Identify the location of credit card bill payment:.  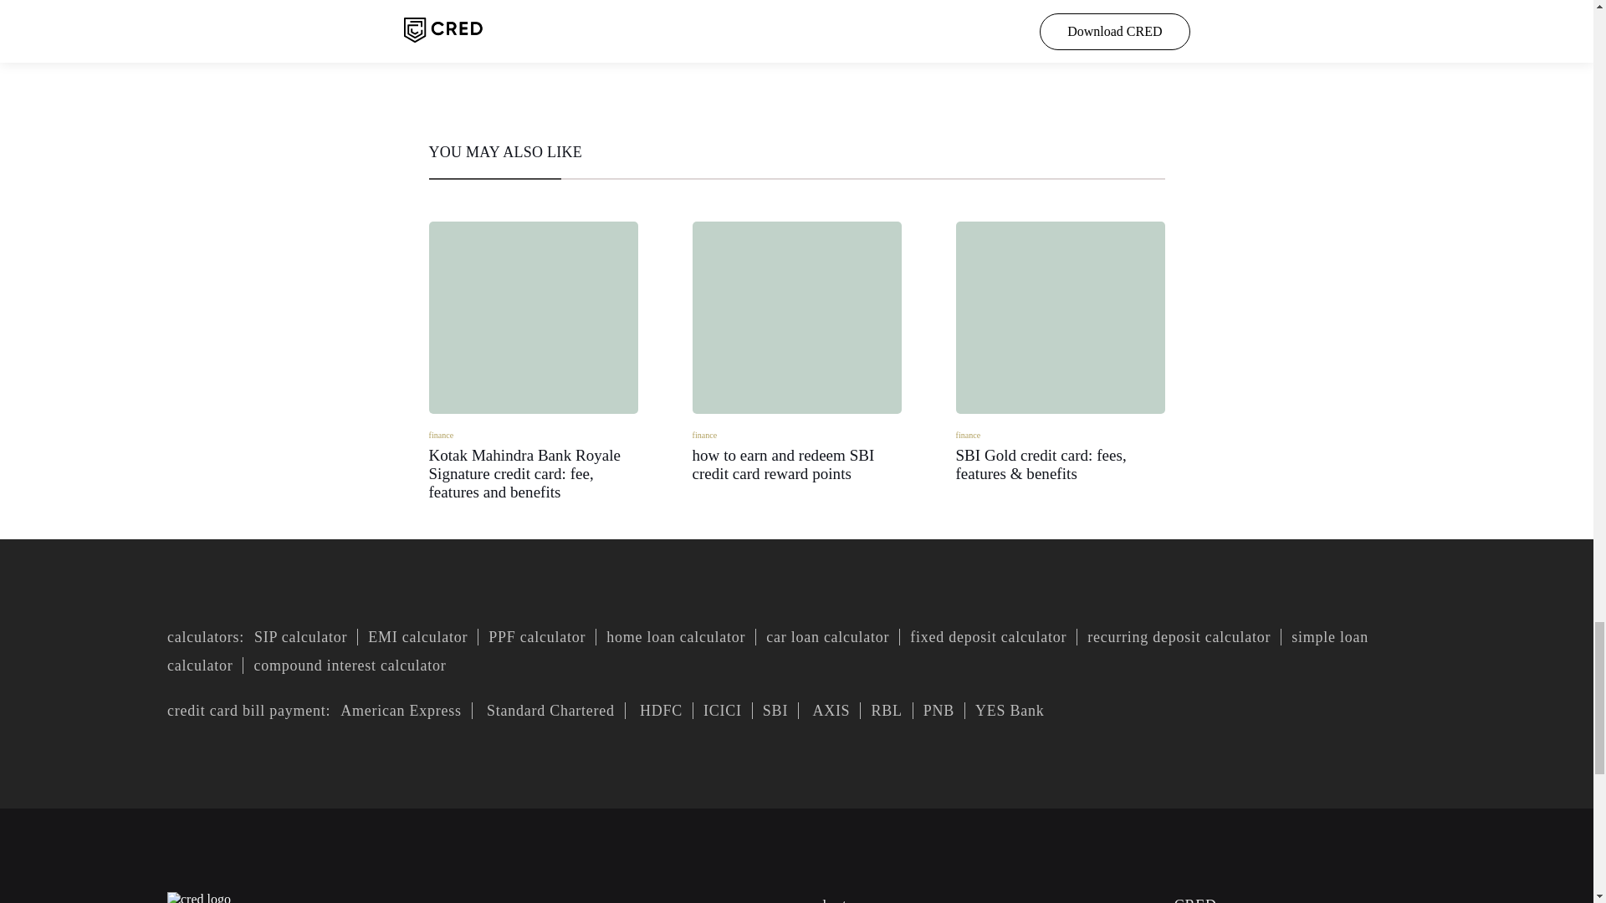
(248, 711).